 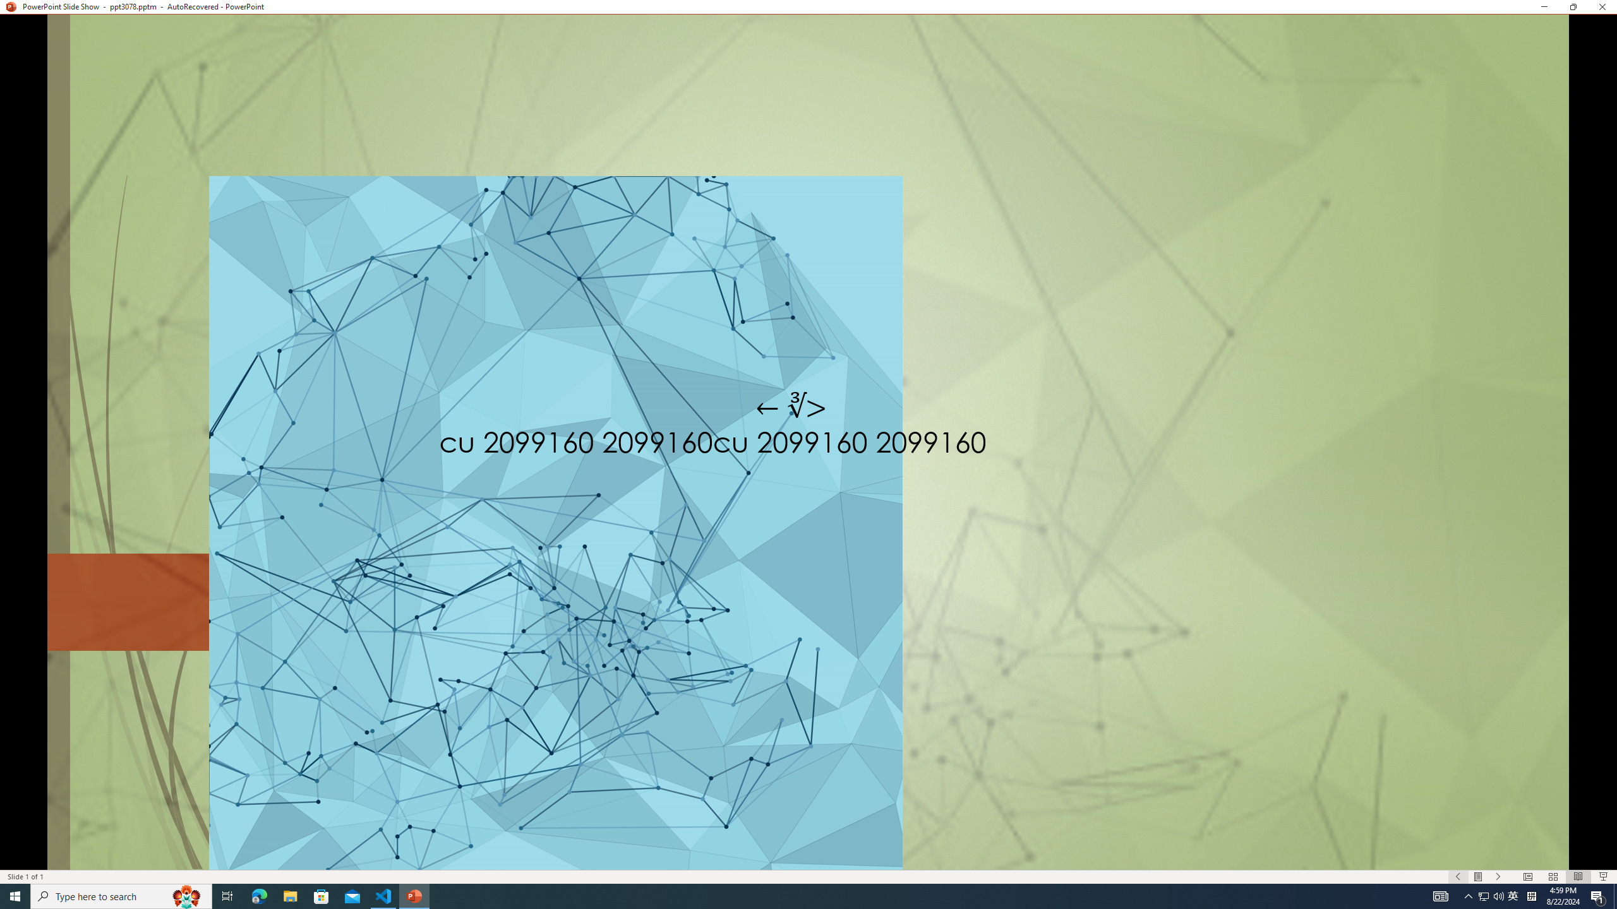 I want to click on Slide Show Next On, so click(x=1498, y=877).